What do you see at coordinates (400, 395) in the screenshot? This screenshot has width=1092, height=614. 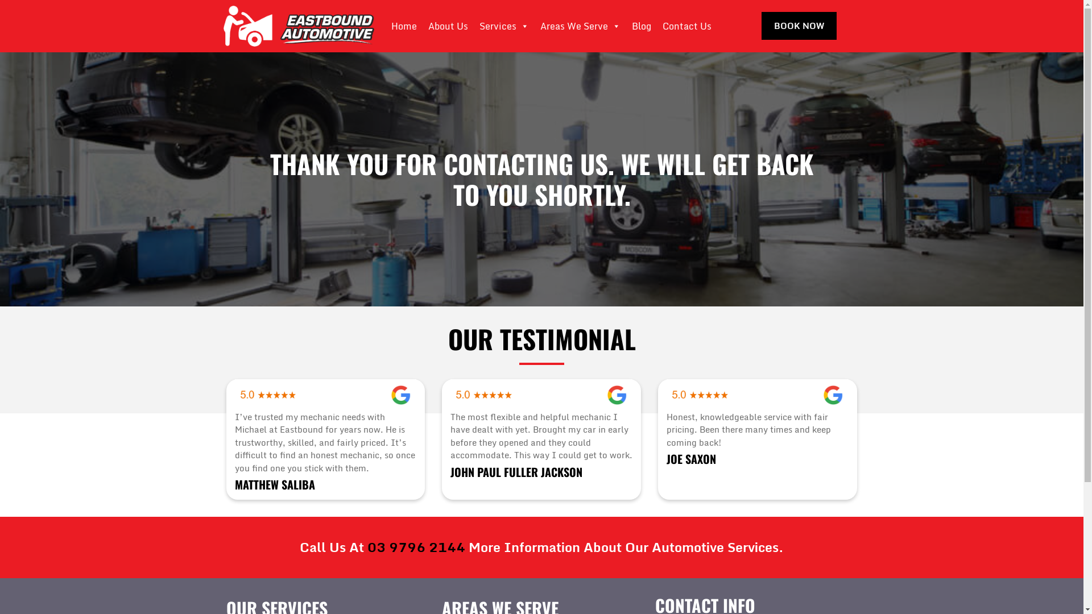 I see `google-logo` at bounding box center [400, 395].